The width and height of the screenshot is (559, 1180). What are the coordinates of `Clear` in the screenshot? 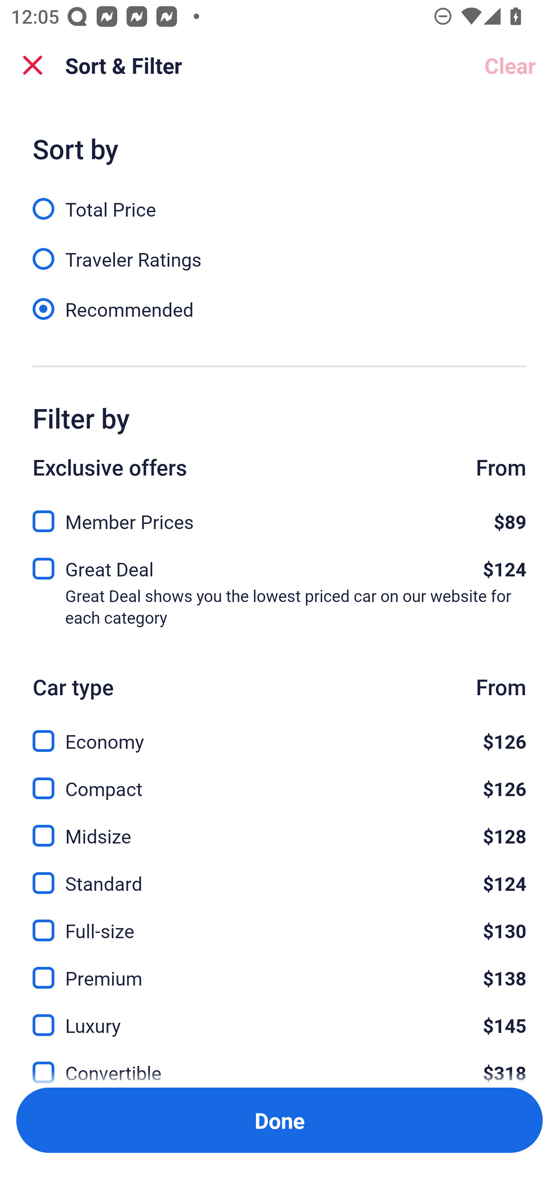 It's located at (510, 65).